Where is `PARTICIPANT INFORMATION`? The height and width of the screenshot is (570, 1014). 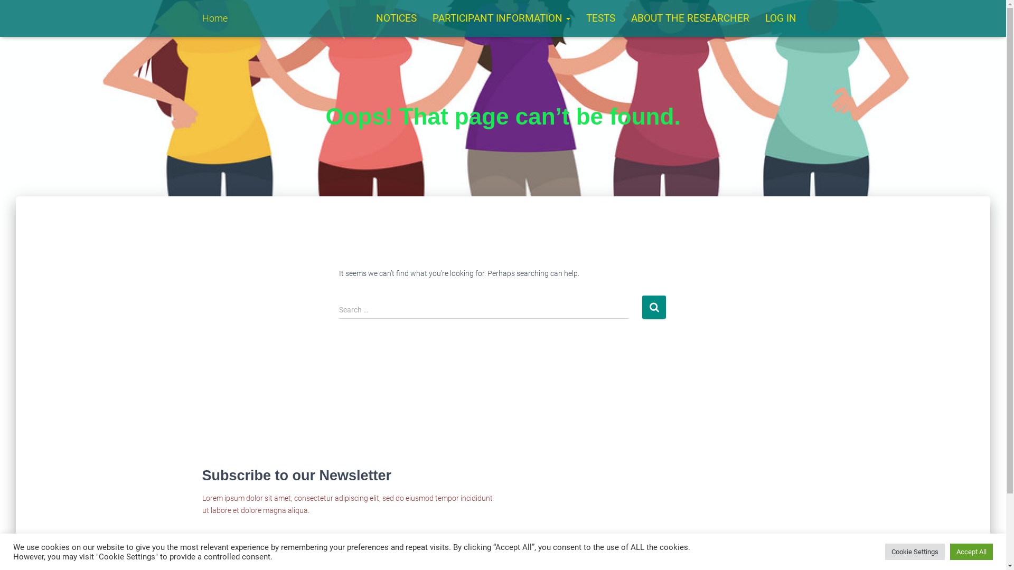 PARTICIPANT INFORMATION is located at coordinates (502, 18).